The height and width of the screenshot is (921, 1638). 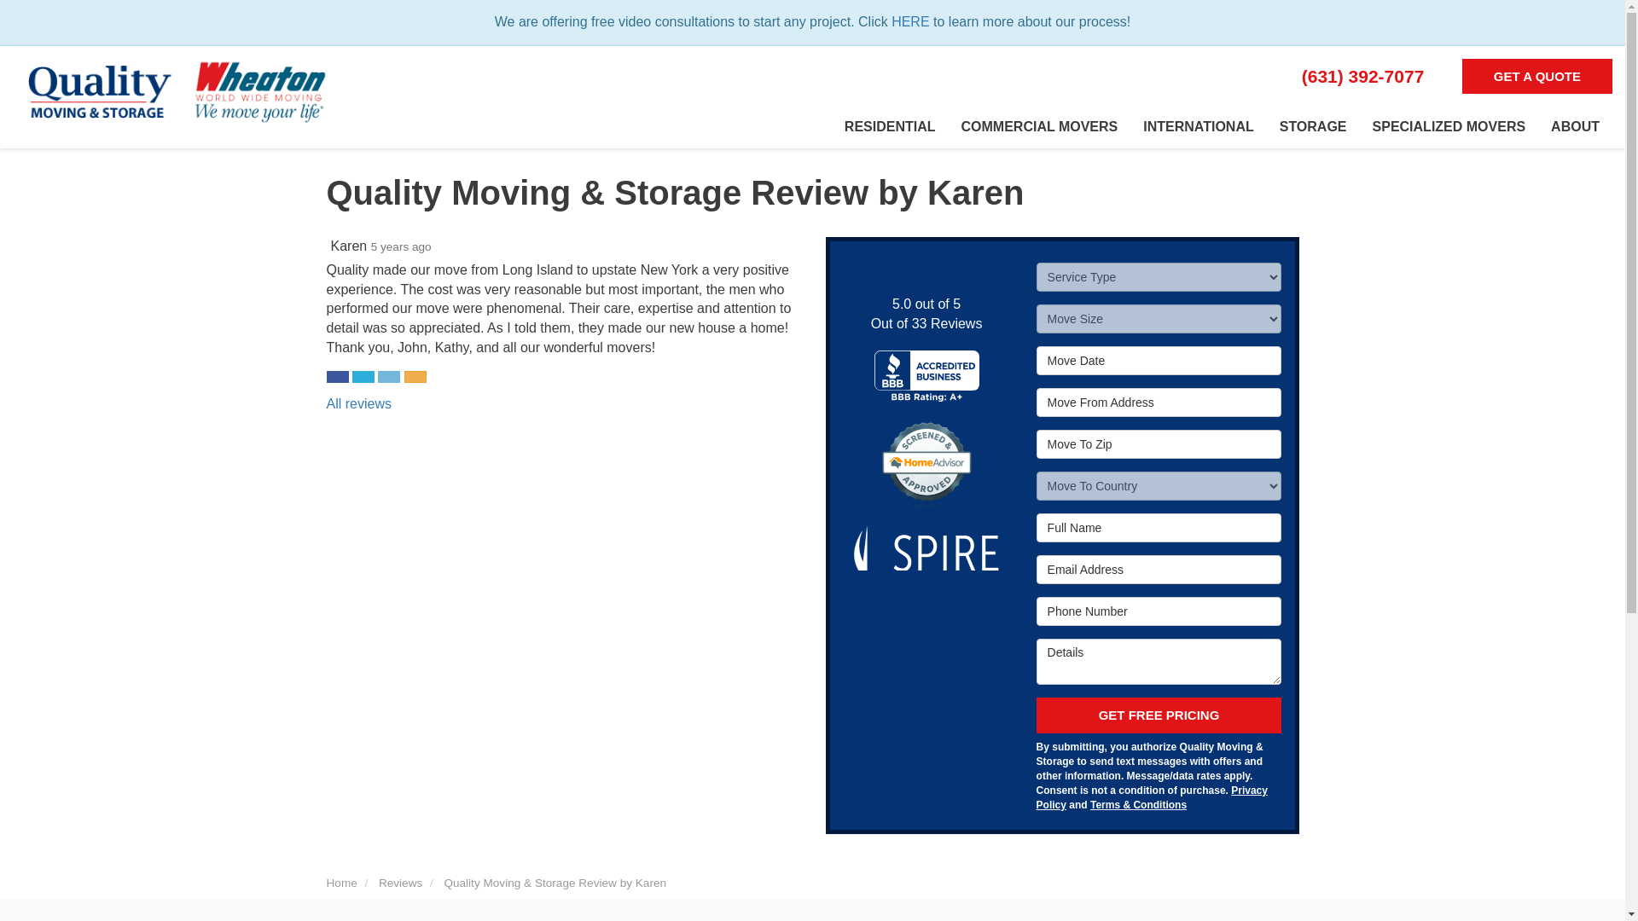 What do you see at coordinates (1449, 126) in the screenshot?
I see `SPECIALIZED MOVERS` at bounding box center [1449, 126].